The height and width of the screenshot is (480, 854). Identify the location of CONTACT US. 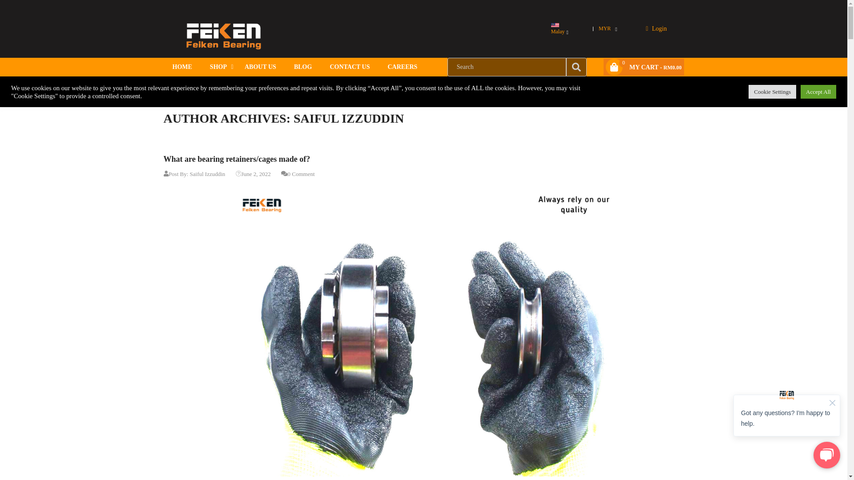
(350, 67).